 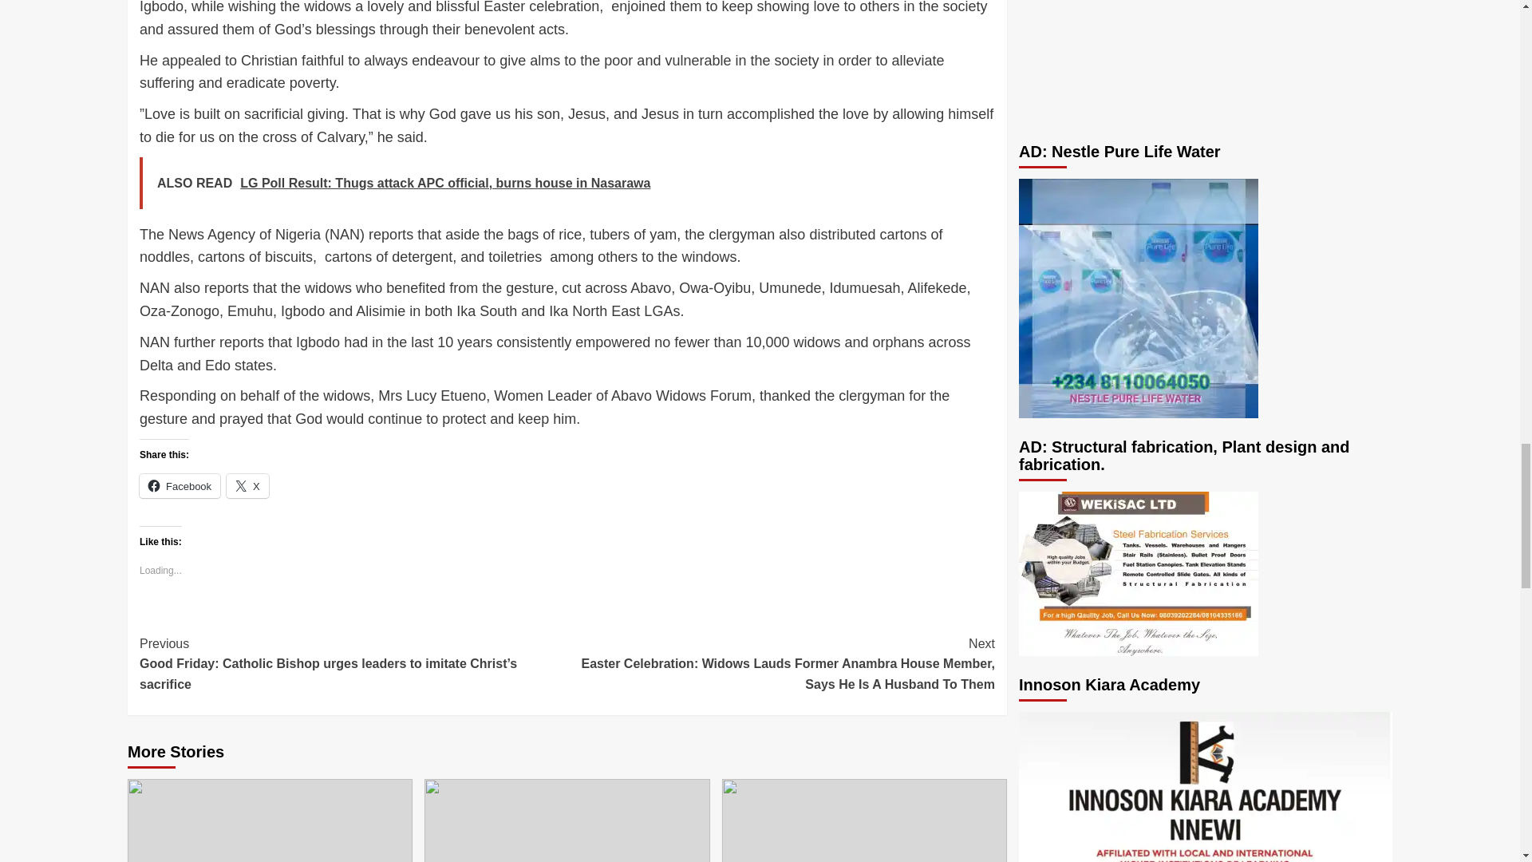 I want to click on Click to share on Facebook, so click(x=180, y=486).